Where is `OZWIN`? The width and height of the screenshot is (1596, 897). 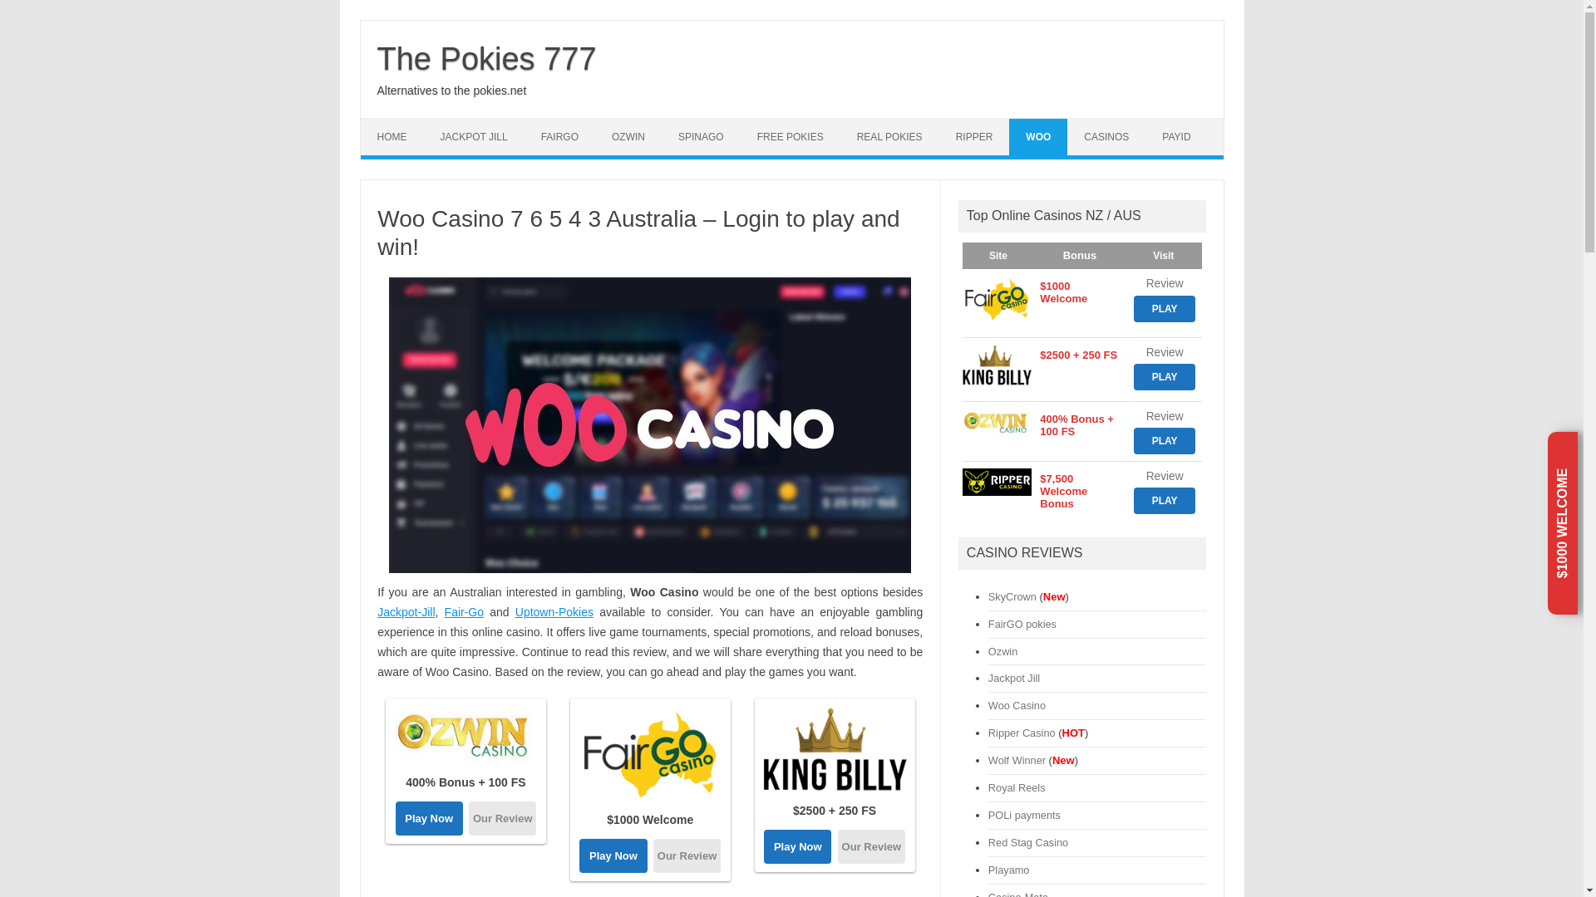 OZWIN is located at coordinates (628, 136).